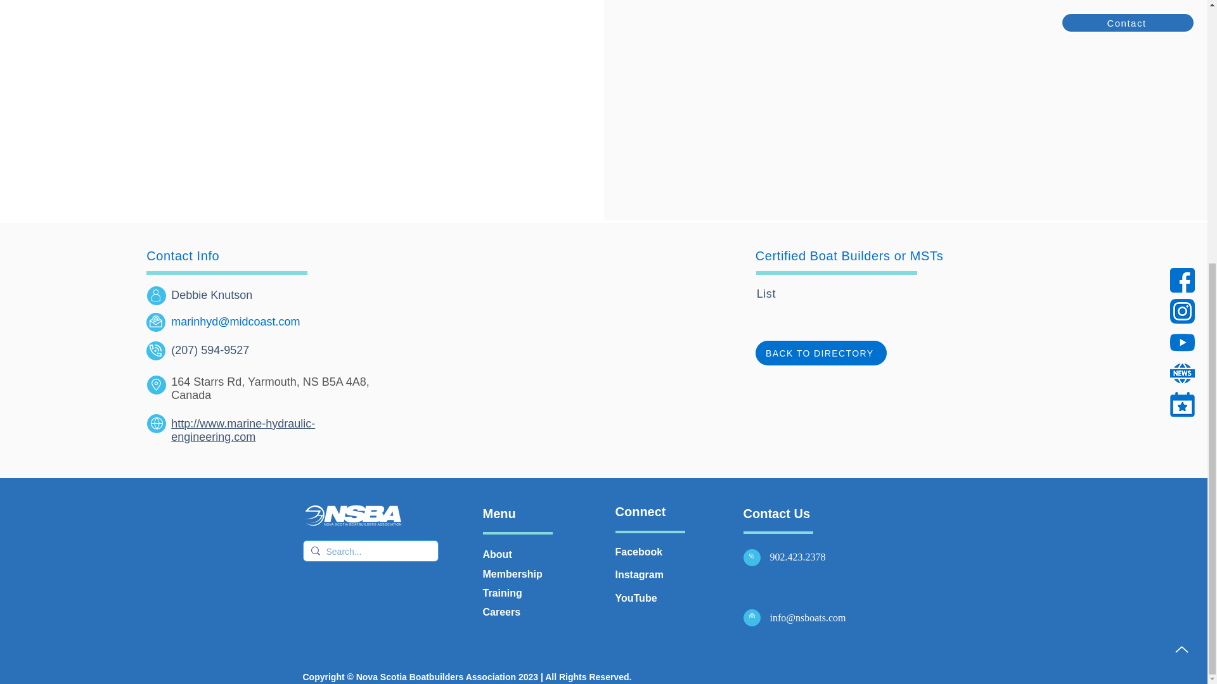  What do you see at coordinates (821, 352) in the screenshot?
I see `BACK TO DIRECTORY` at bounding box center [821, 352].